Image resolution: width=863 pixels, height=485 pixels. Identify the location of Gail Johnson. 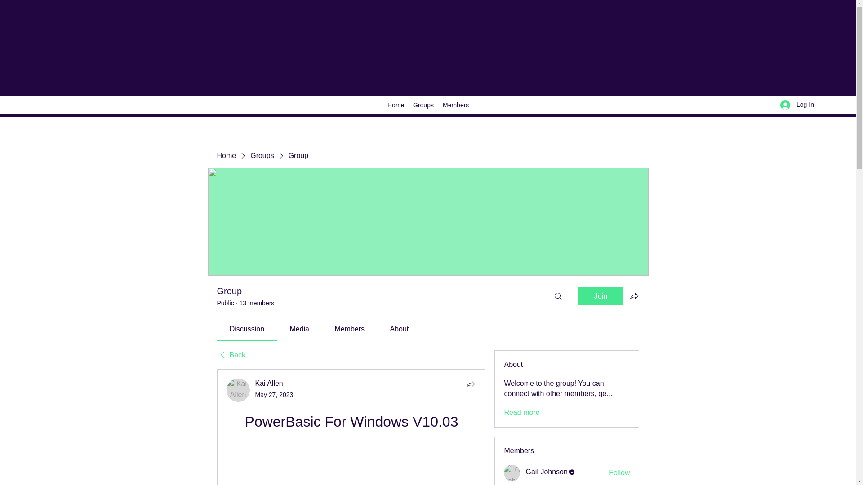
(546, 472).